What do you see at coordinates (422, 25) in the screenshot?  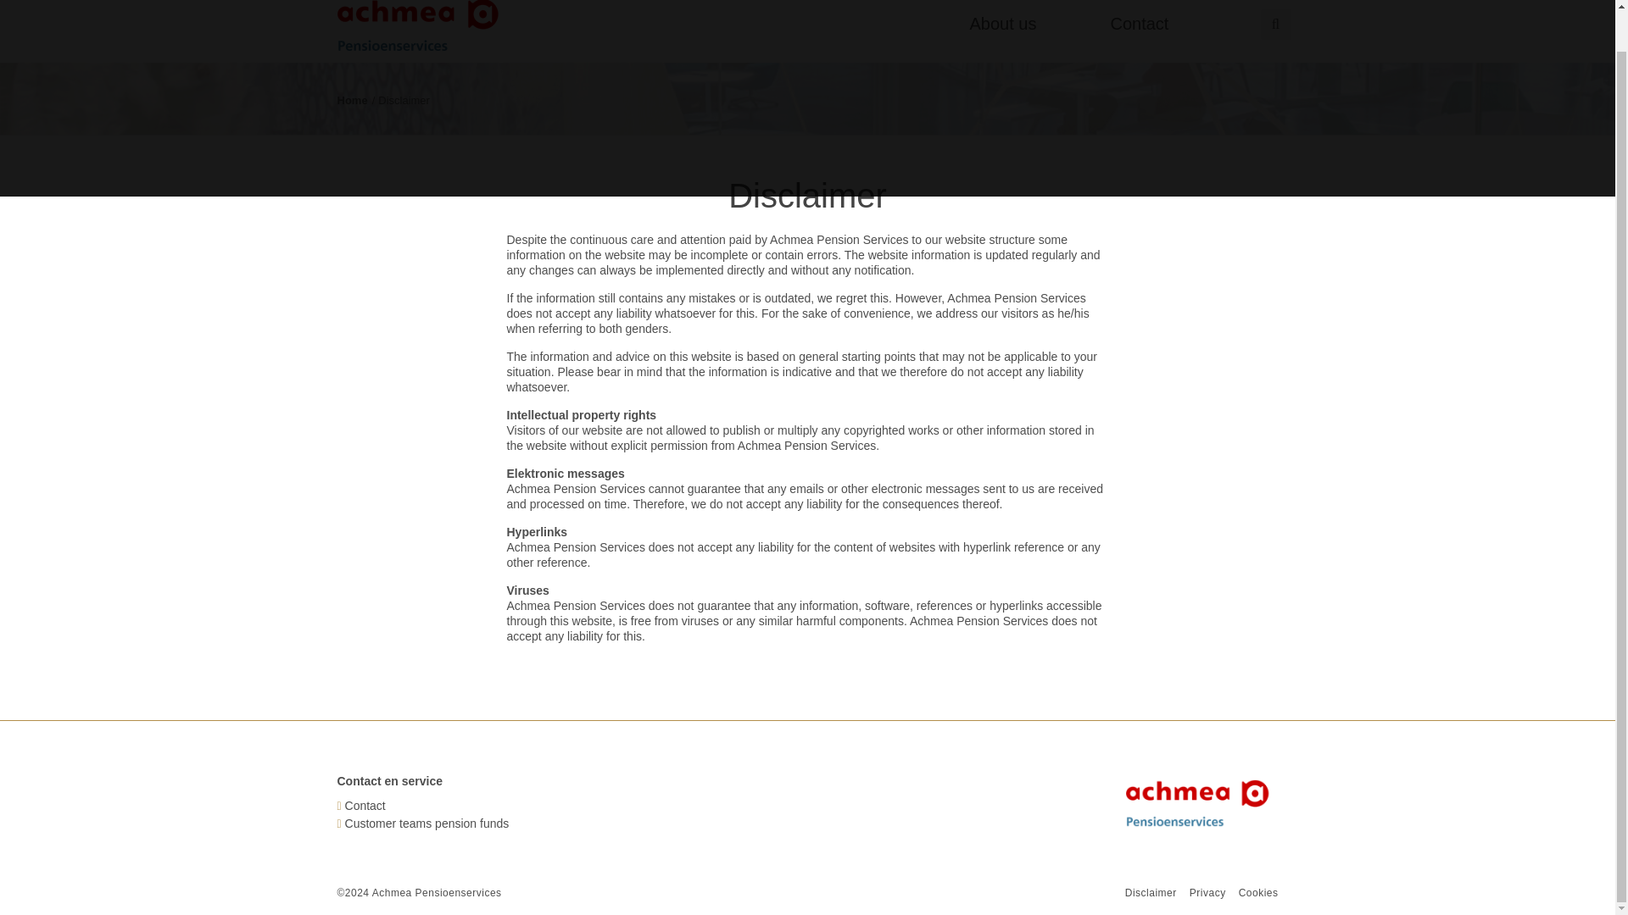 I see `logo Achmea Pensioenservices` at bounding box center [422, 25].